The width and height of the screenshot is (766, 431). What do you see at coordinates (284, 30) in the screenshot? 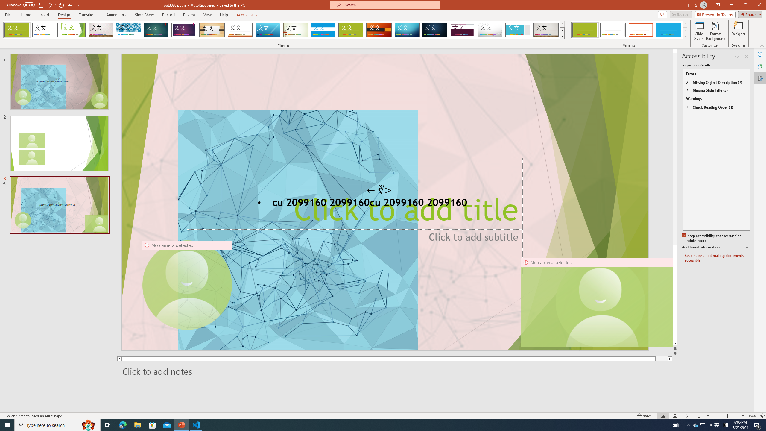
I see `AutomationID: SlideThemesGallery` at bounding box center [284, 30].